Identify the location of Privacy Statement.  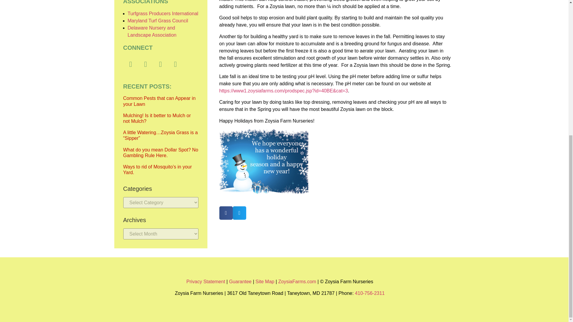
(206, 281).